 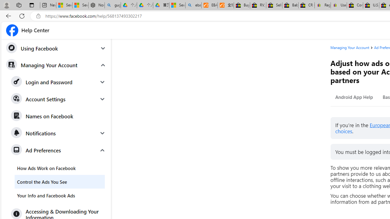 I want to click on Baby Keepsakes & Announcements for sale | eBay, so click(x=290, y=5).